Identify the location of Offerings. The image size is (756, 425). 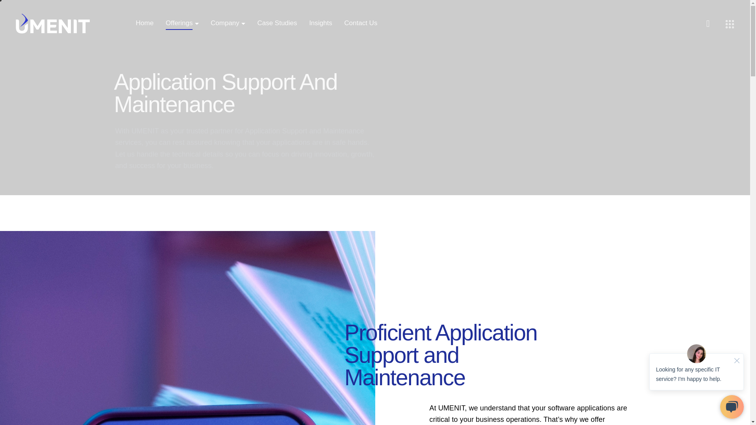
(179, 24).